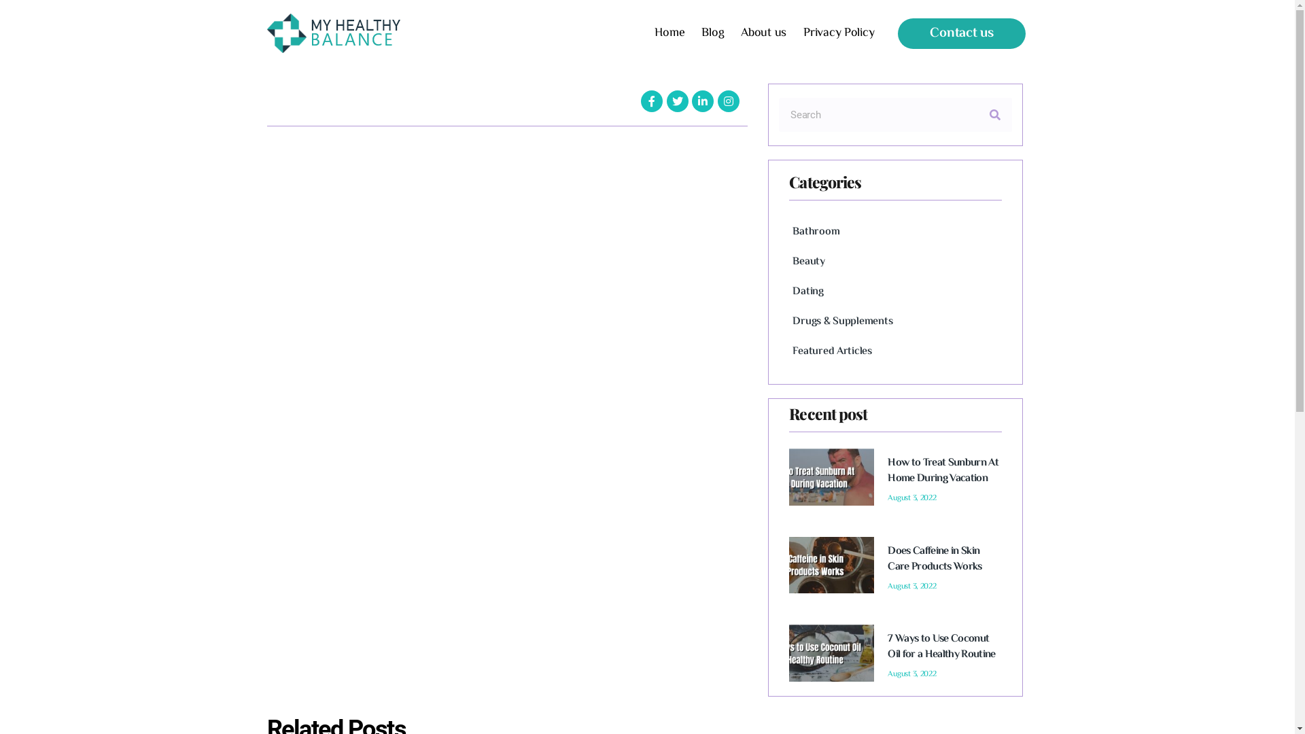 The width and height of the screenshot is (1305, 734). What do you see at coordinates (941, 647) in the screenshot?
I see `7 Ways to Use Coconut Oil for a Healthy Routine` at bounding box center [941, 647].